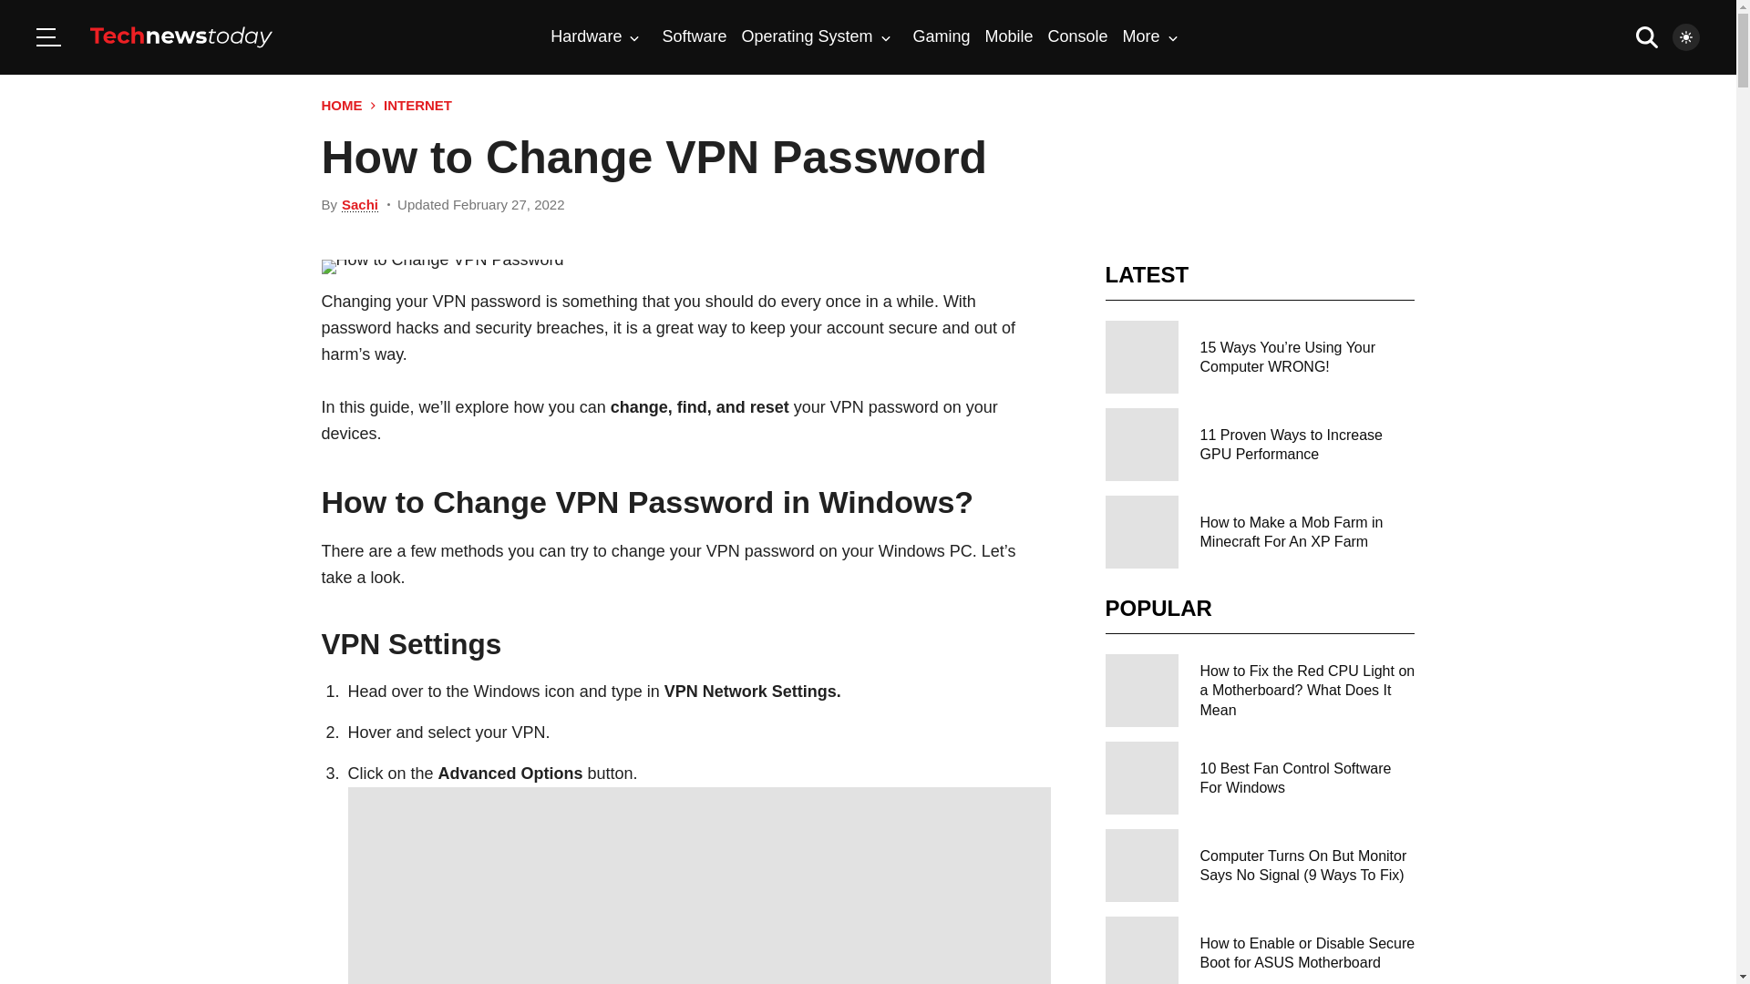  I want to click on Software, so click(693, 36).